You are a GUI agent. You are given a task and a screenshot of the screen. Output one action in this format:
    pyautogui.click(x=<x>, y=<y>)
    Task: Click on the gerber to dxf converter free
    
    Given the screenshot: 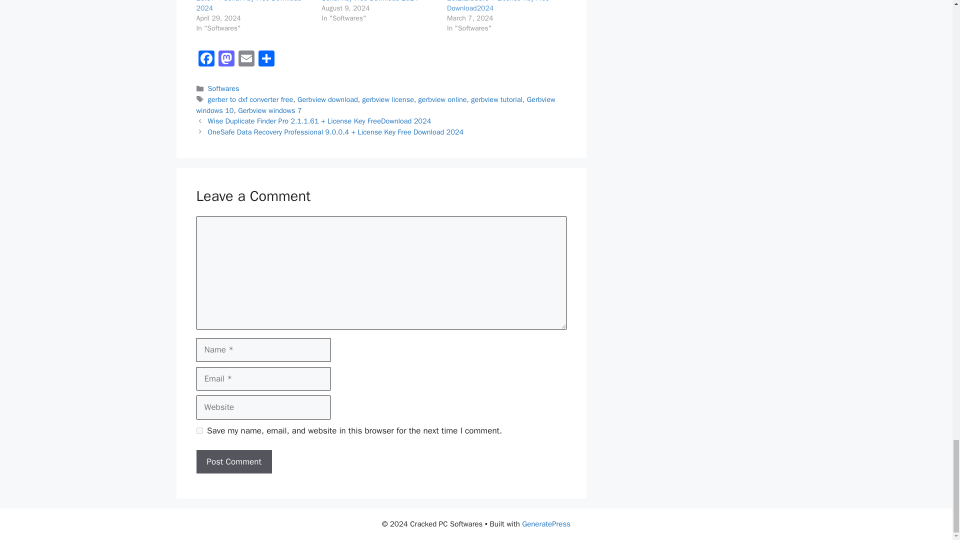 What is the action you would take?
    pyautogui.click(x=251, y=99)
    